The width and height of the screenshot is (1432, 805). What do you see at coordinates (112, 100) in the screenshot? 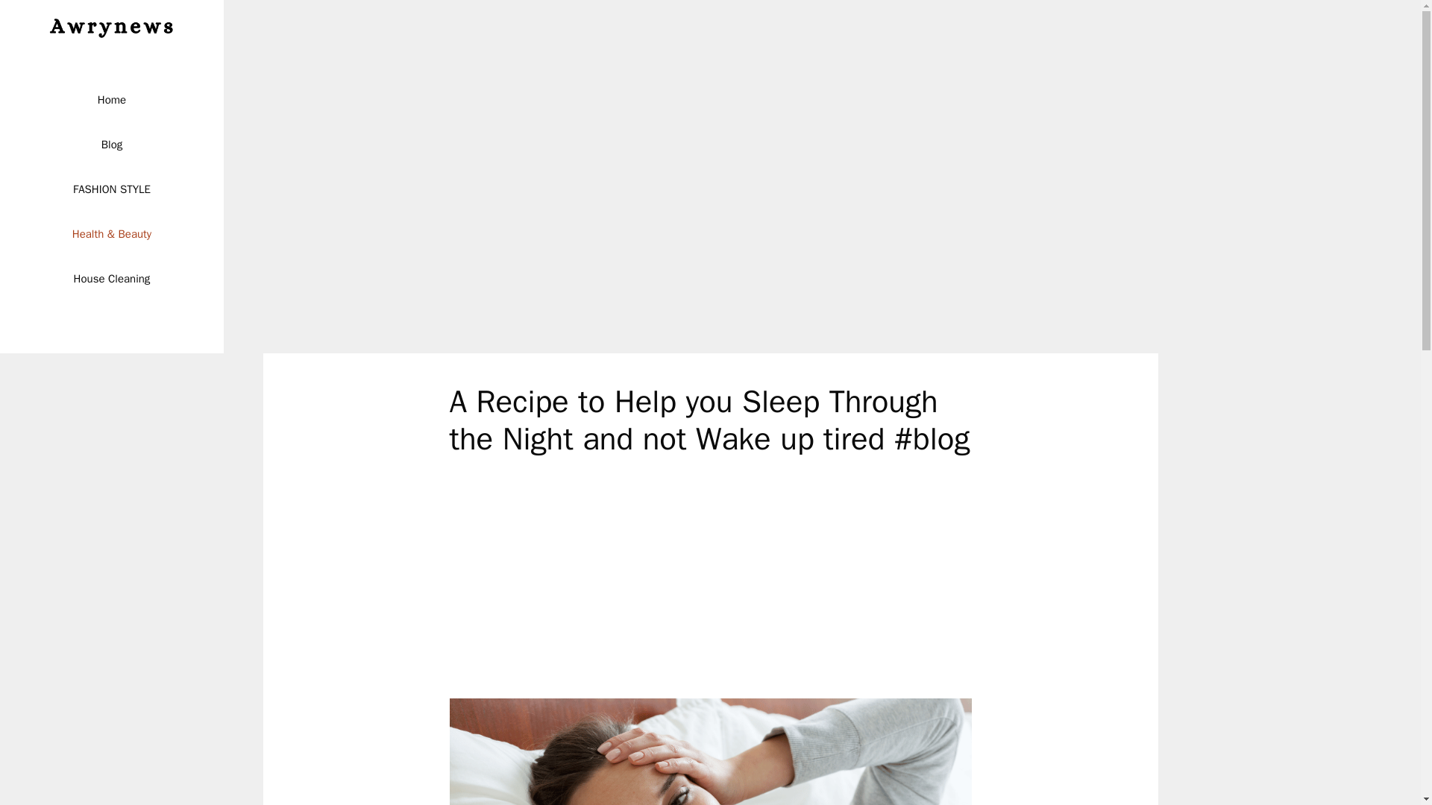
I see `Home` at bounding box center [112, 100].